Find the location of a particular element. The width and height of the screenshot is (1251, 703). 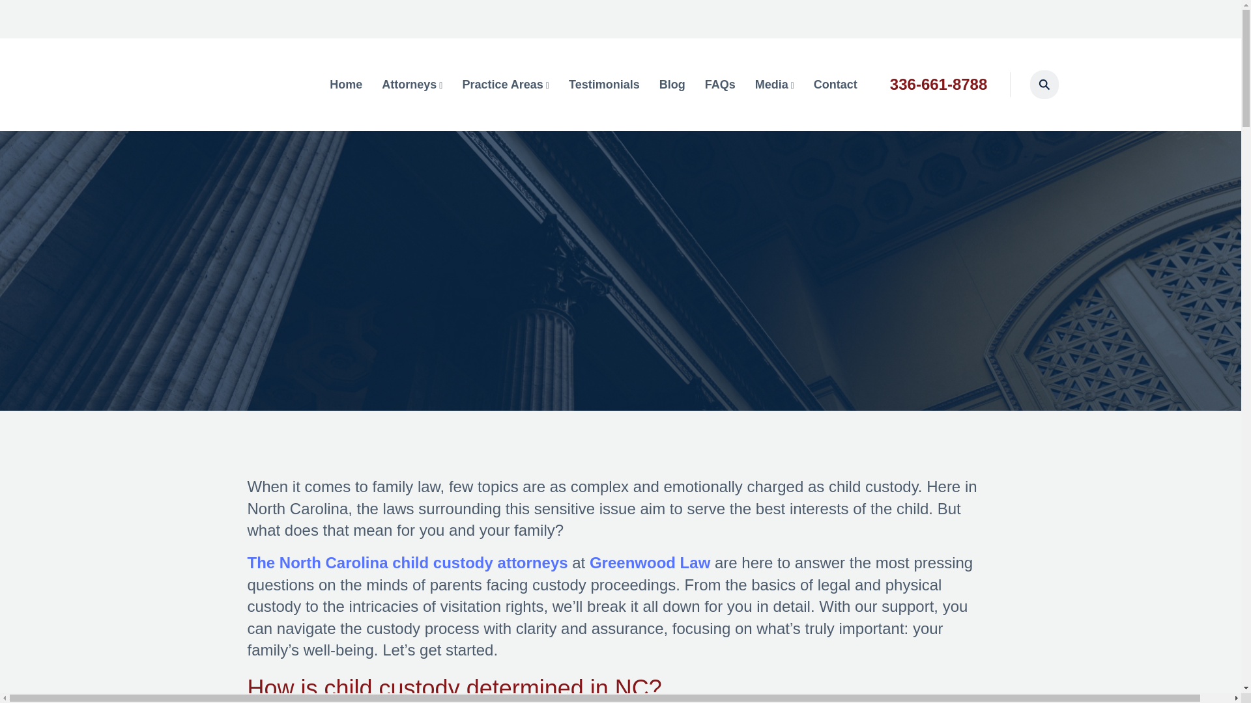

Home is located at coordinates (346, 85).